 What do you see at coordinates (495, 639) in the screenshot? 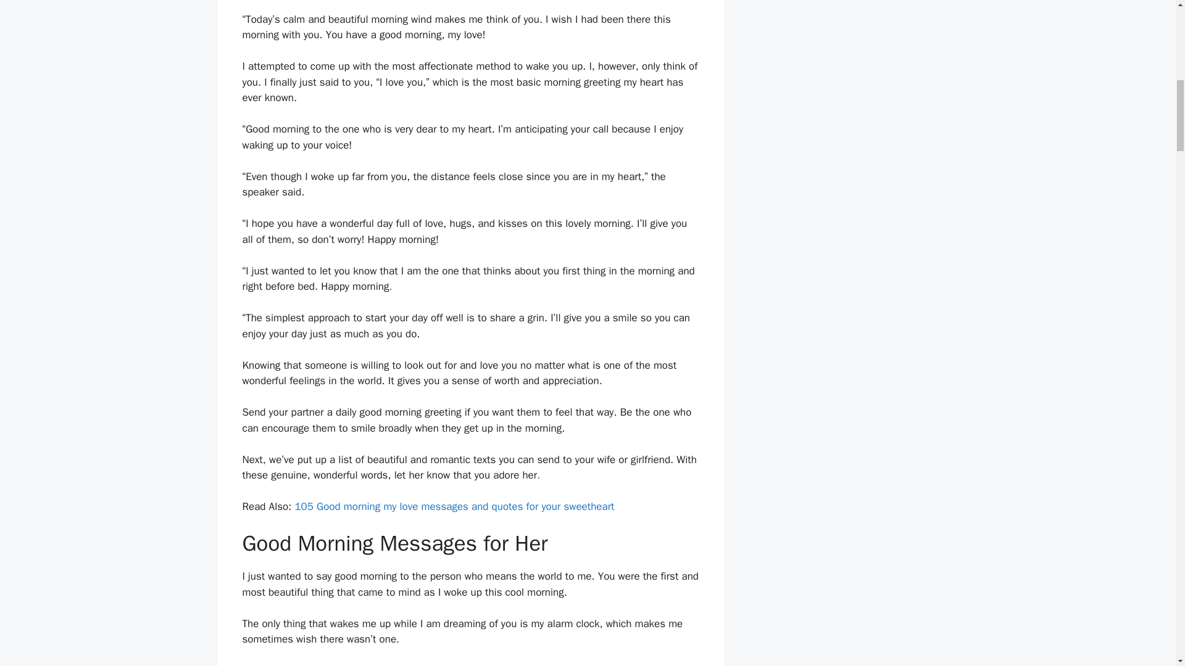
I see `20 Bed Frames in Nigeria and their Prices` at bounding box center [495, 639].